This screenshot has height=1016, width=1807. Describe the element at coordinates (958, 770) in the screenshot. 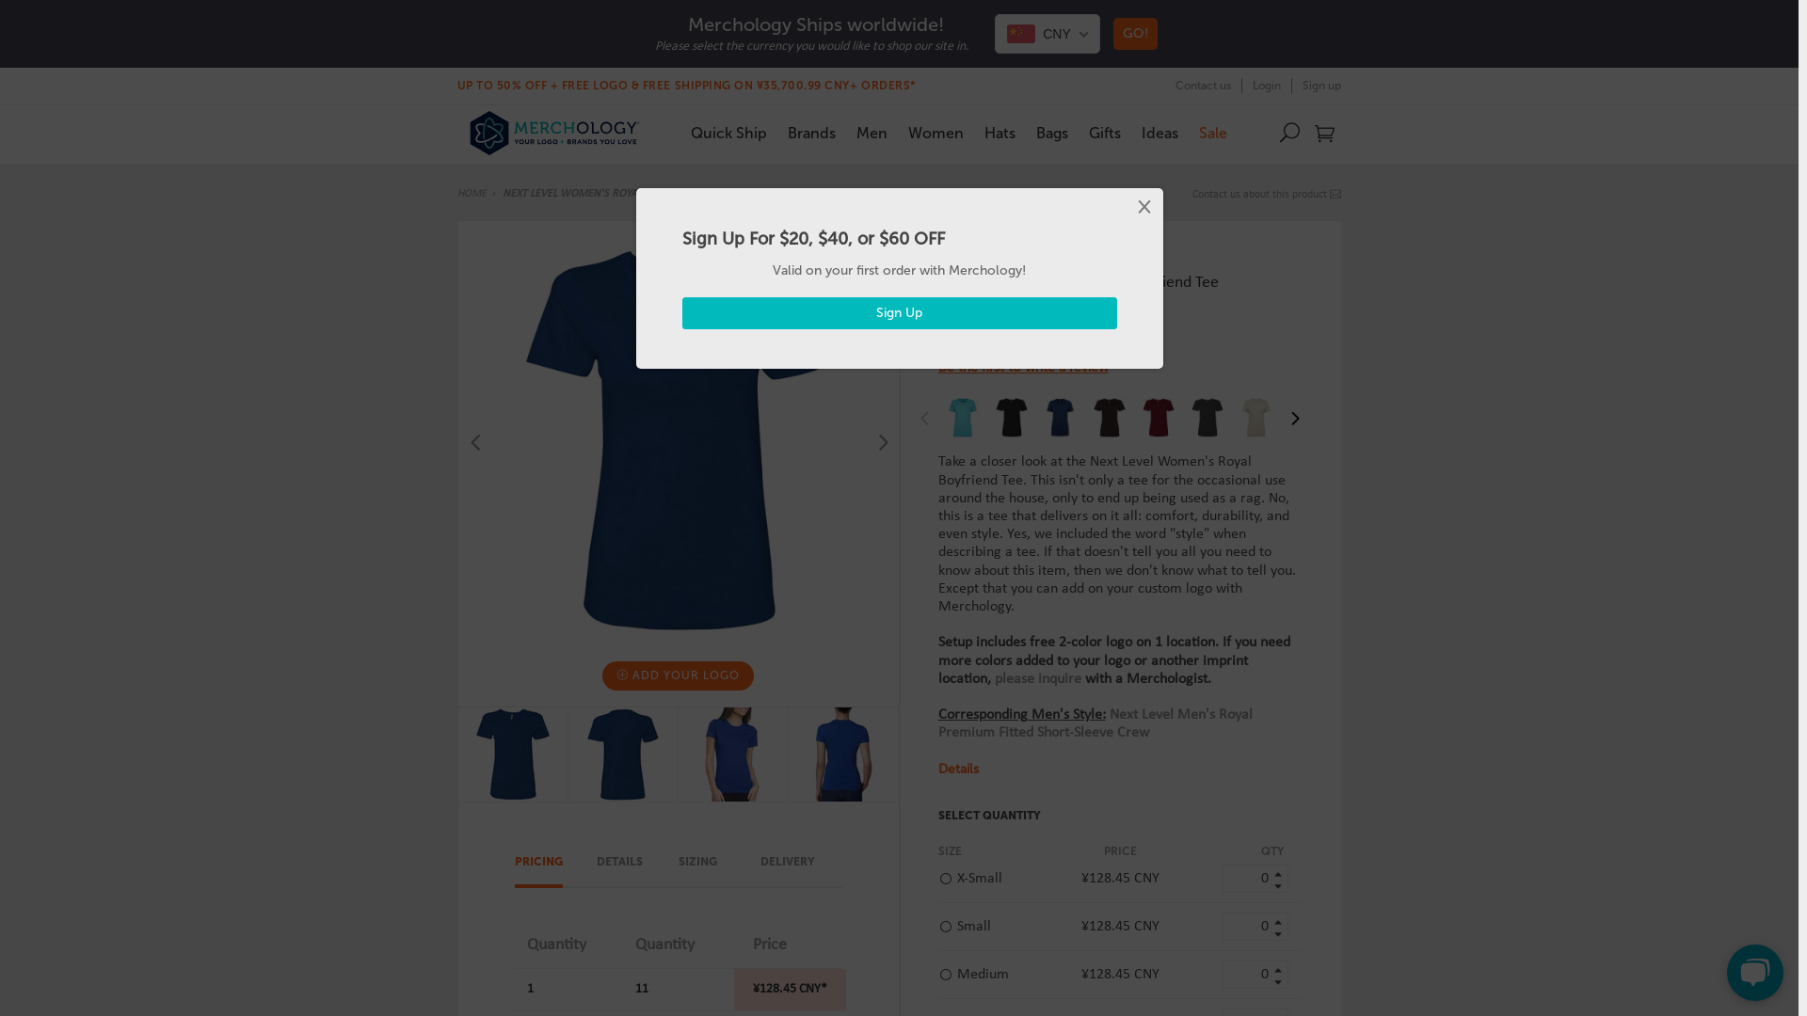

I see `Details` at that location.